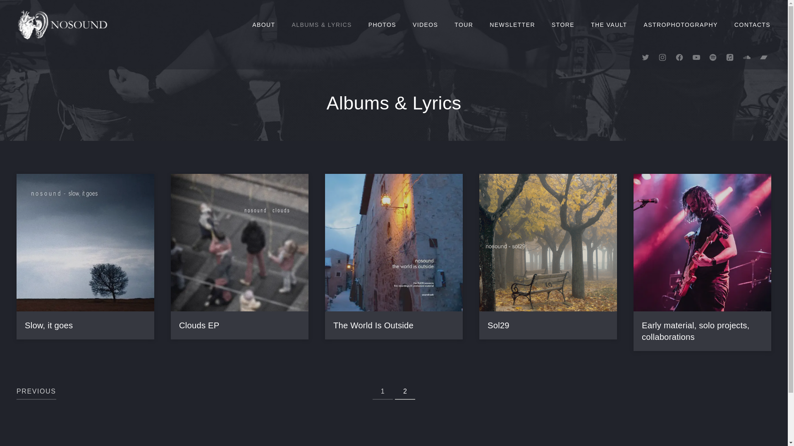 This screenshot has width=794, height=446. I want to click on Slow, it goes, so click(49, 326).